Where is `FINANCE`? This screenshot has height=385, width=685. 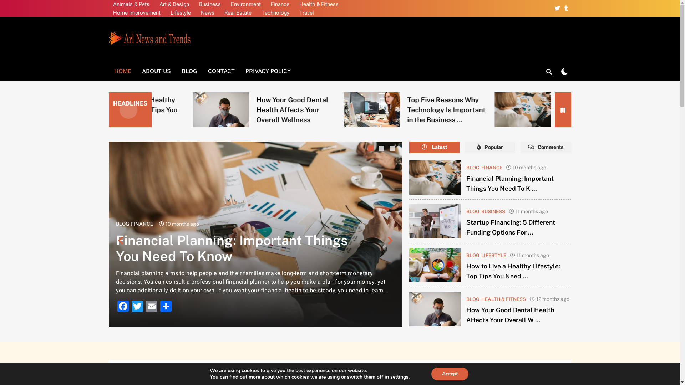 FINANCE is located at coordinates (142, 224).